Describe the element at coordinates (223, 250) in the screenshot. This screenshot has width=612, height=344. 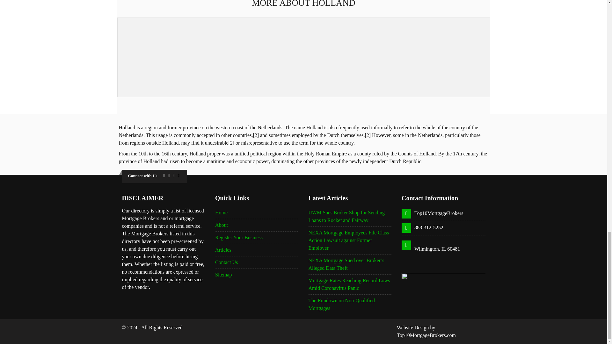
I see `Articles` at that location.